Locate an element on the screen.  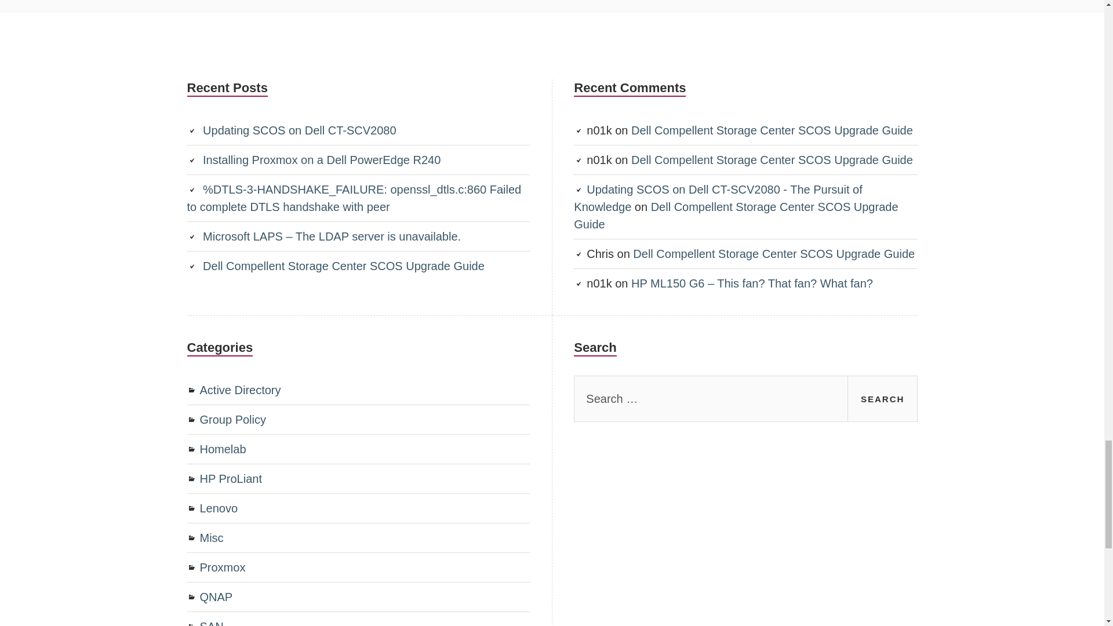
Updating SCOS on Dell CT-SCV2080 - The Pursuit of Knowledge is located at coordinates (718, 198).